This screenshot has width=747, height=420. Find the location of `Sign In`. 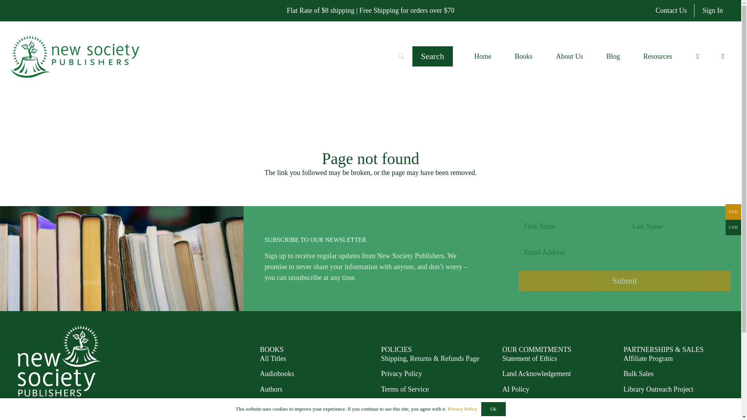

Sign In is located at coordinates (712, 11).